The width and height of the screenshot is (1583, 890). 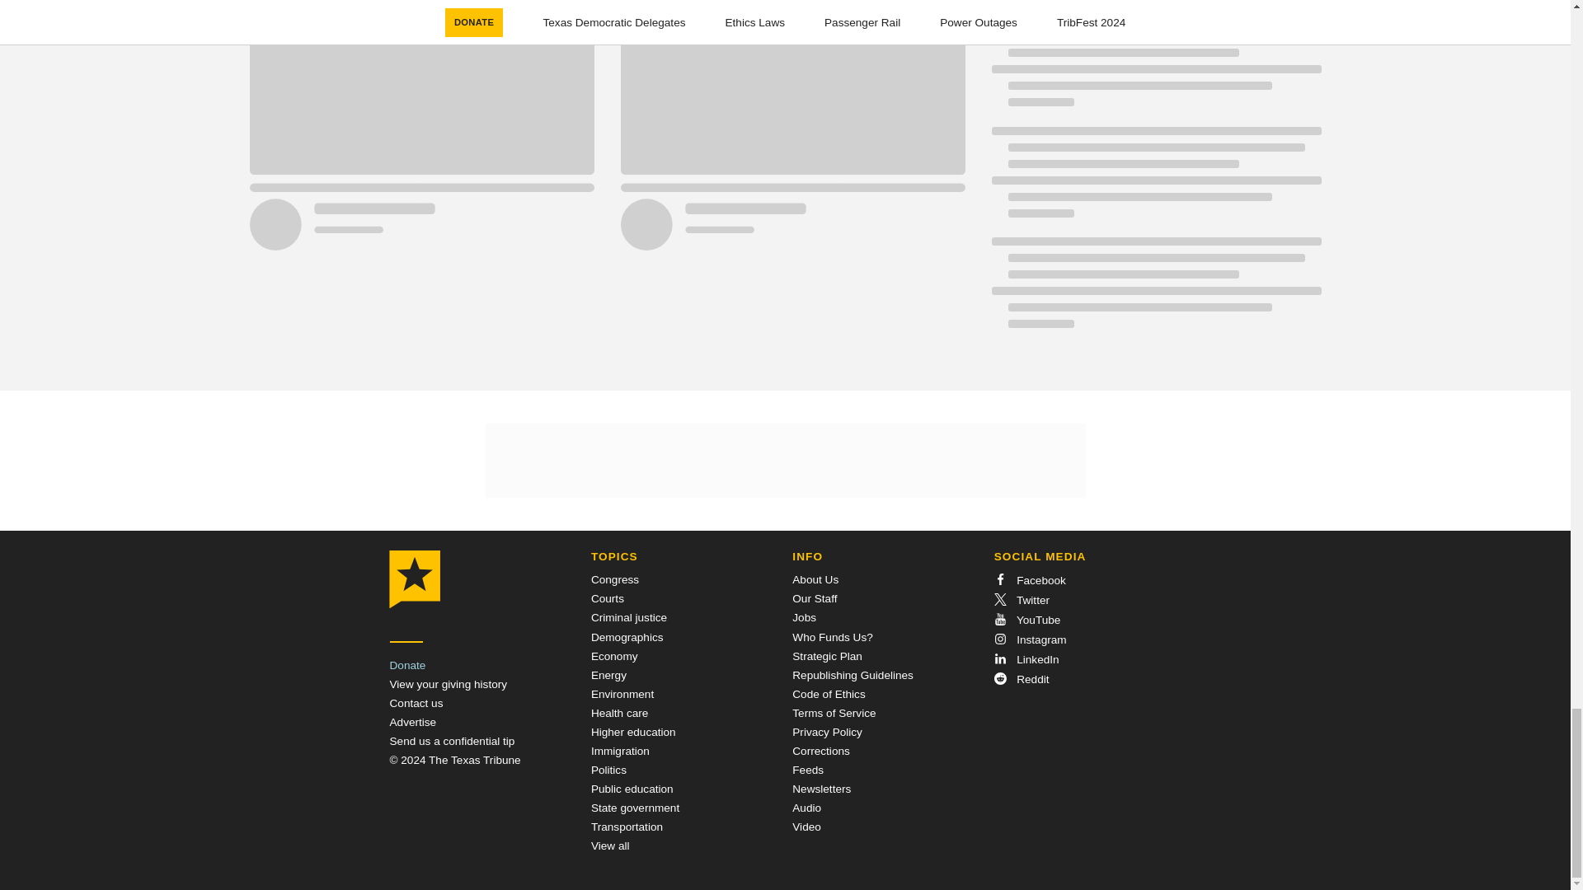 I want to click on Who Funds Us?, so click(x=832, y=636).